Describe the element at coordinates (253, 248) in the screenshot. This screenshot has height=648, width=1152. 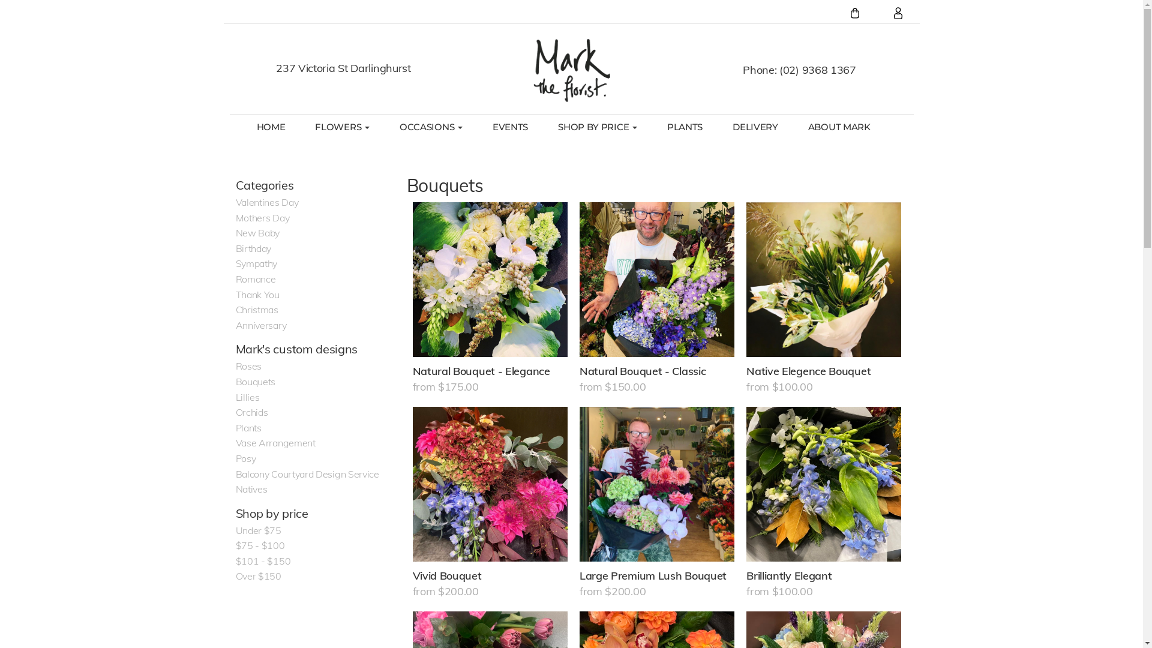
I see `Birthday` at that location.